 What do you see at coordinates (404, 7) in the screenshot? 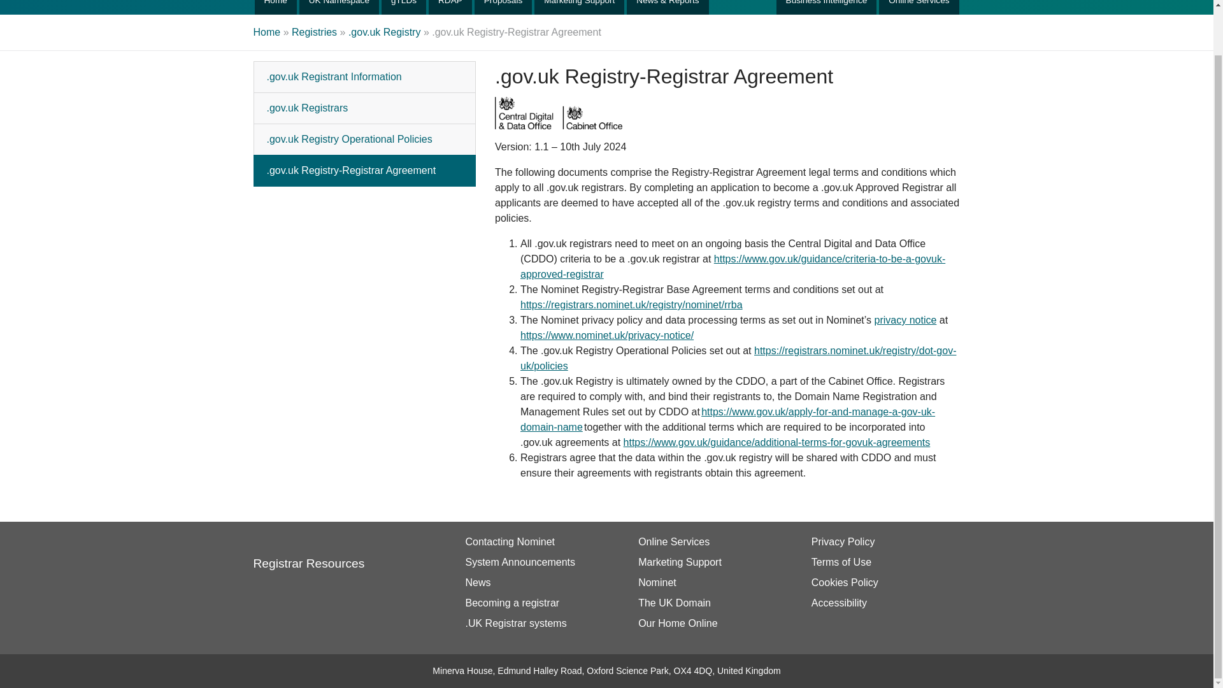
I see `gTLDs` at bounding box center [404, 7].